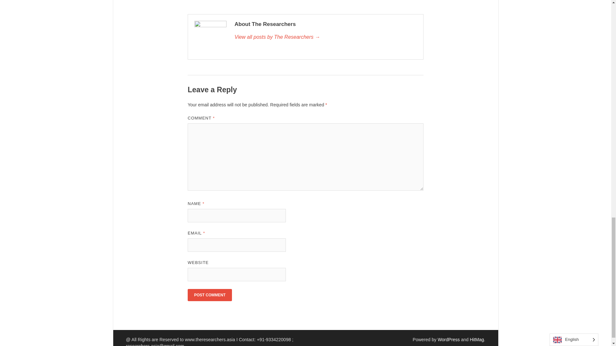  What do you see at coordinates (326, 37) in the screenshot?
I see `The Researchers` at bounding box center [326, 37].